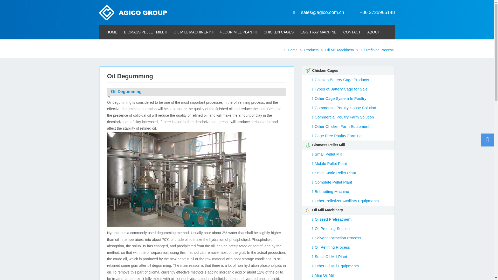 The width and height of the screenshot is (498, 280). What do you see at coordinates (112, 32) in the screenshot?
I see `HOME` at bounding box center [112, 32].